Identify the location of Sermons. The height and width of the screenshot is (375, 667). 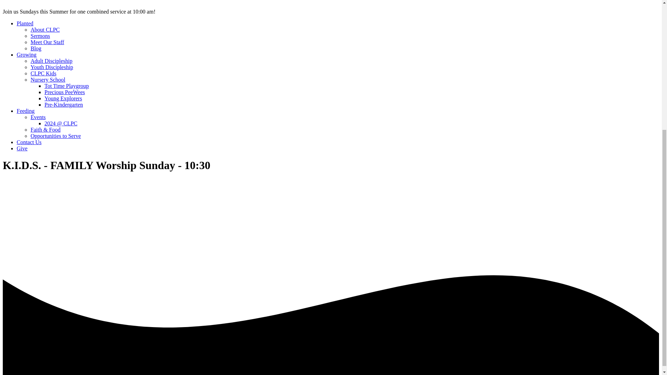
(40, 36).